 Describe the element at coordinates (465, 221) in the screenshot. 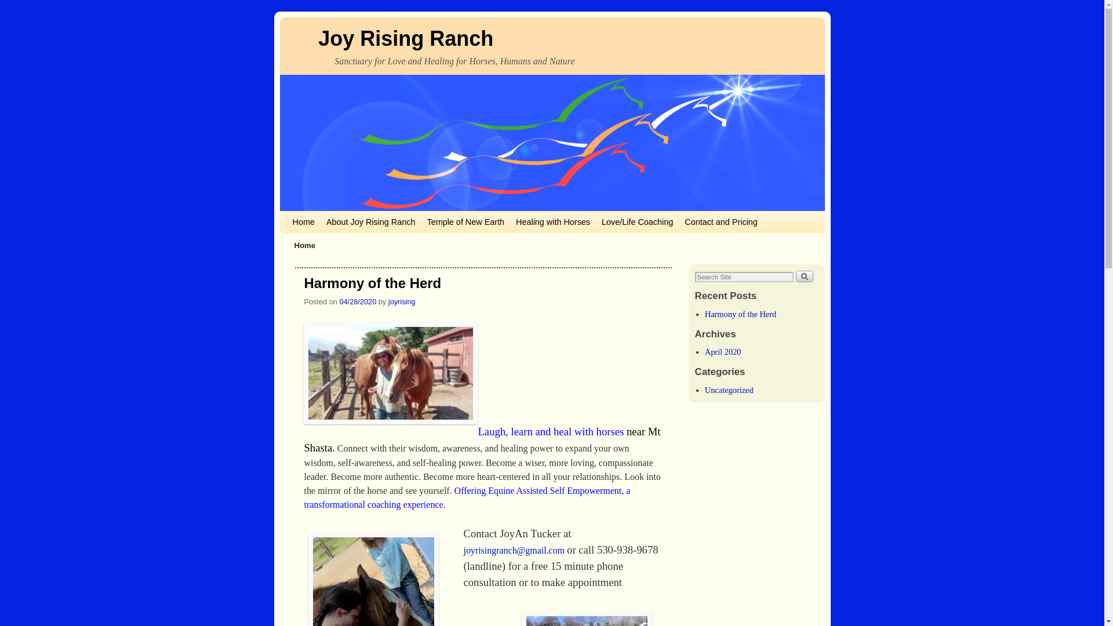

I see `Temple of New Earth` at that location.